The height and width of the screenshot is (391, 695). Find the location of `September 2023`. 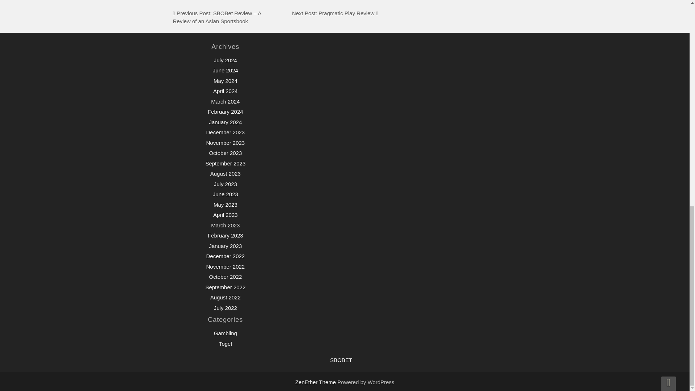

September 2023 is located at coordinates (225, 163).